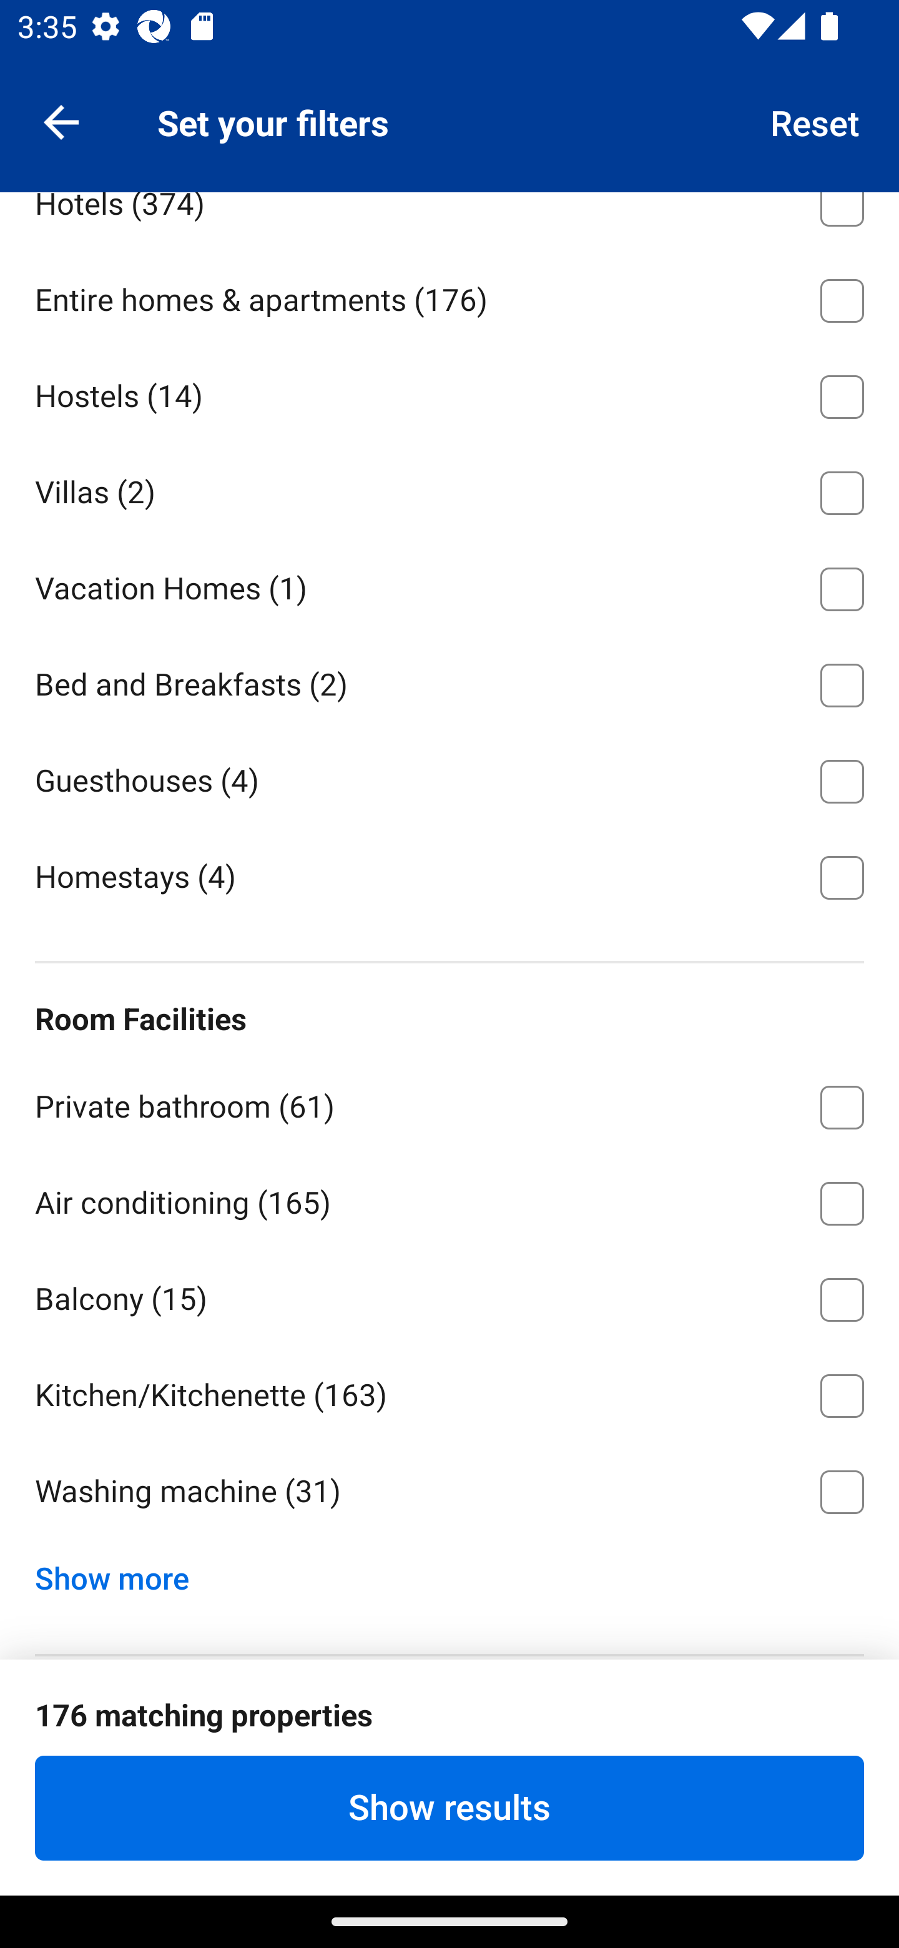 Image resolution: width=899 pixels, height=1948 pixels. Describe the element at coordinates (449, 1808) in the screenshot. I see `Show results` at that location.